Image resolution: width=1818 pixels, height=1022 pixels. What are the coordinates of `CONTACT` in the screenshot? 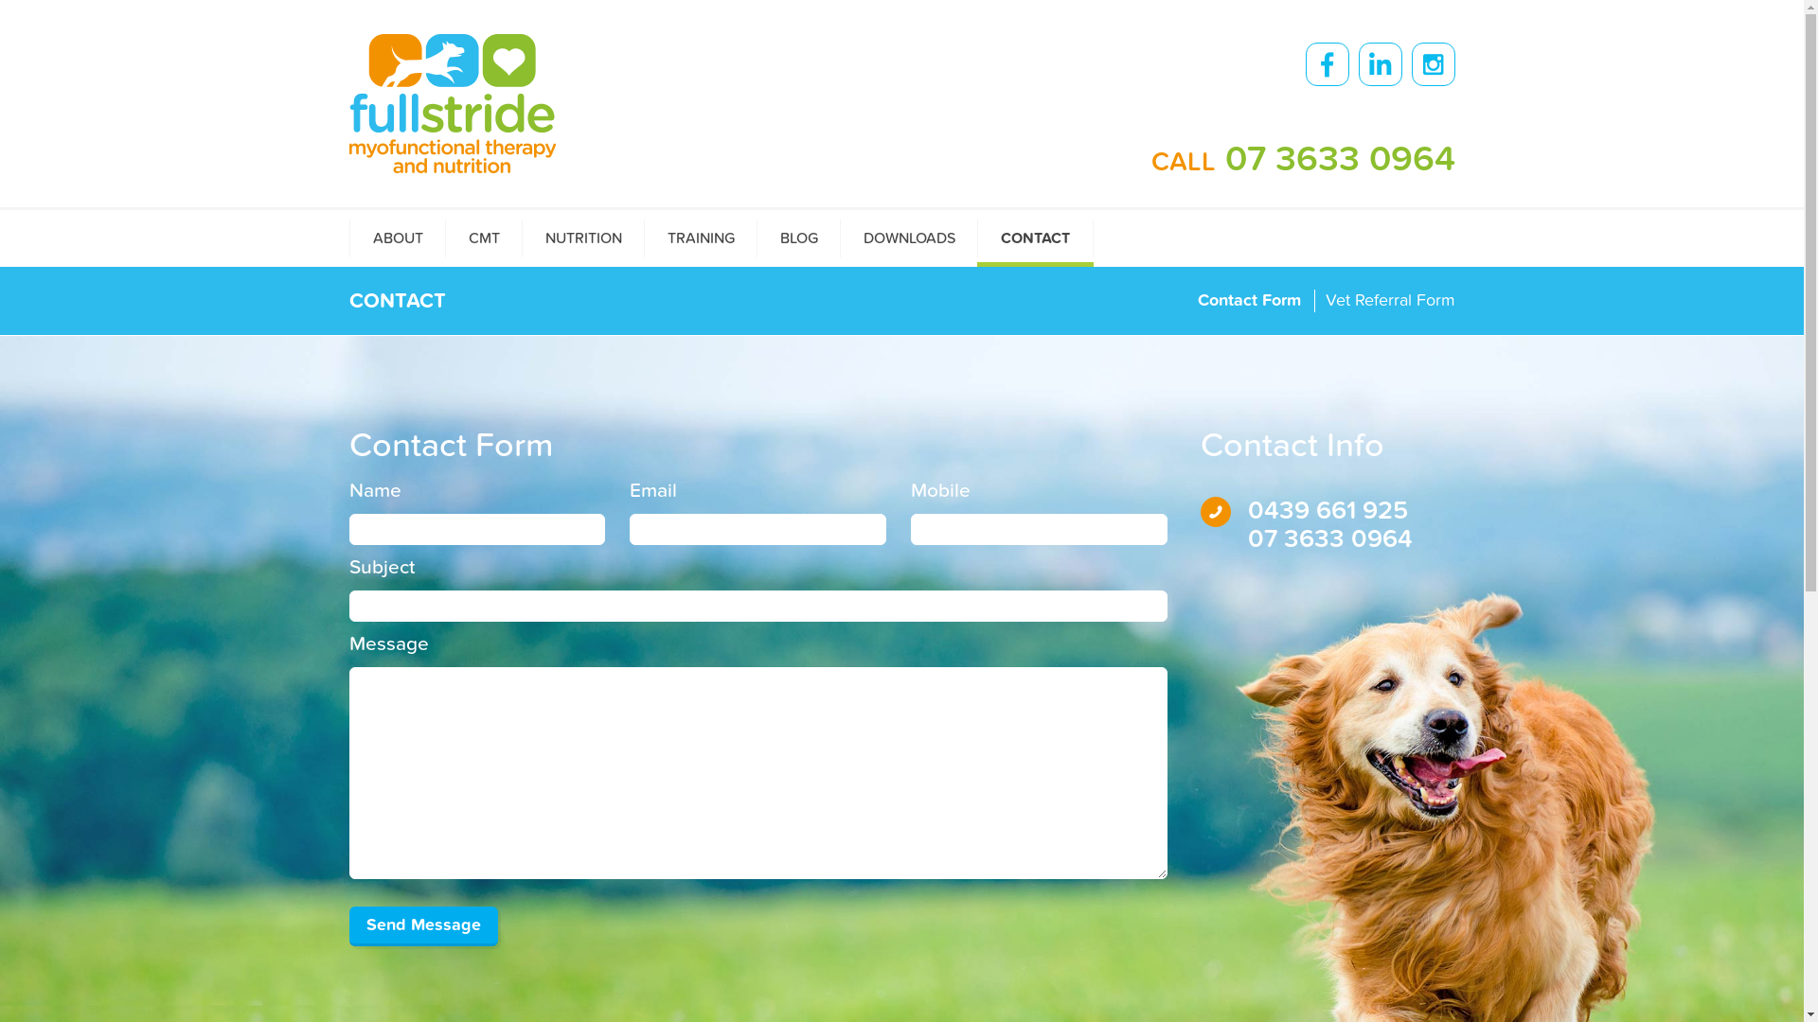 It's located at (1036, 238).